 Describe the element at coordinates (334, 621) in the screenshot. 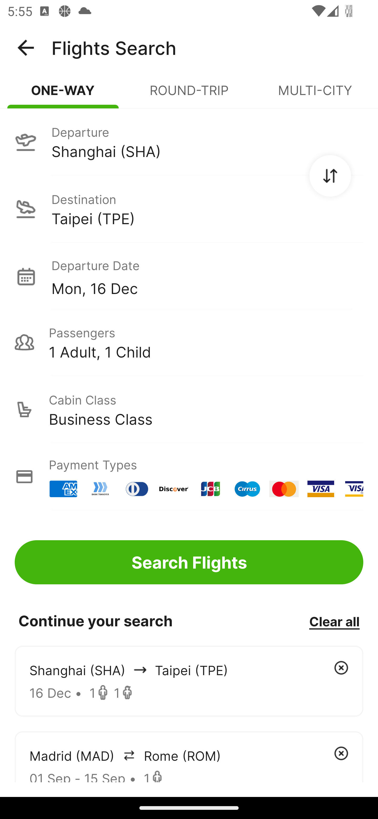

I see `Clear all` at that location.